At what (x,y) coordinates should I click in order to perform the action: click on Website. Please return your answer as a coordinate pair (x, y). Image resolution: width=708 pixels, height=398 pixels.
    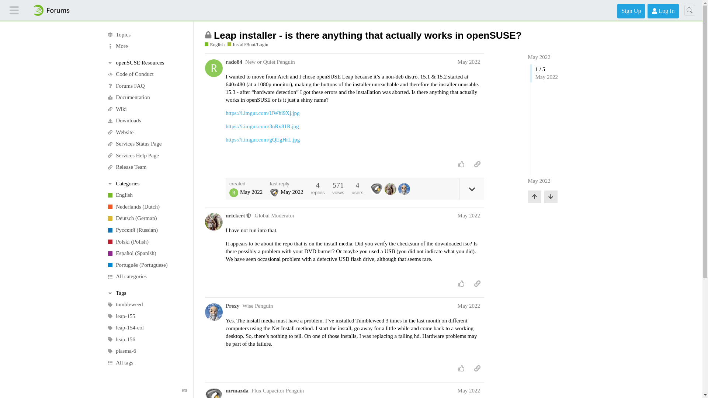
    Looking at the image, I should click on (146, 133).